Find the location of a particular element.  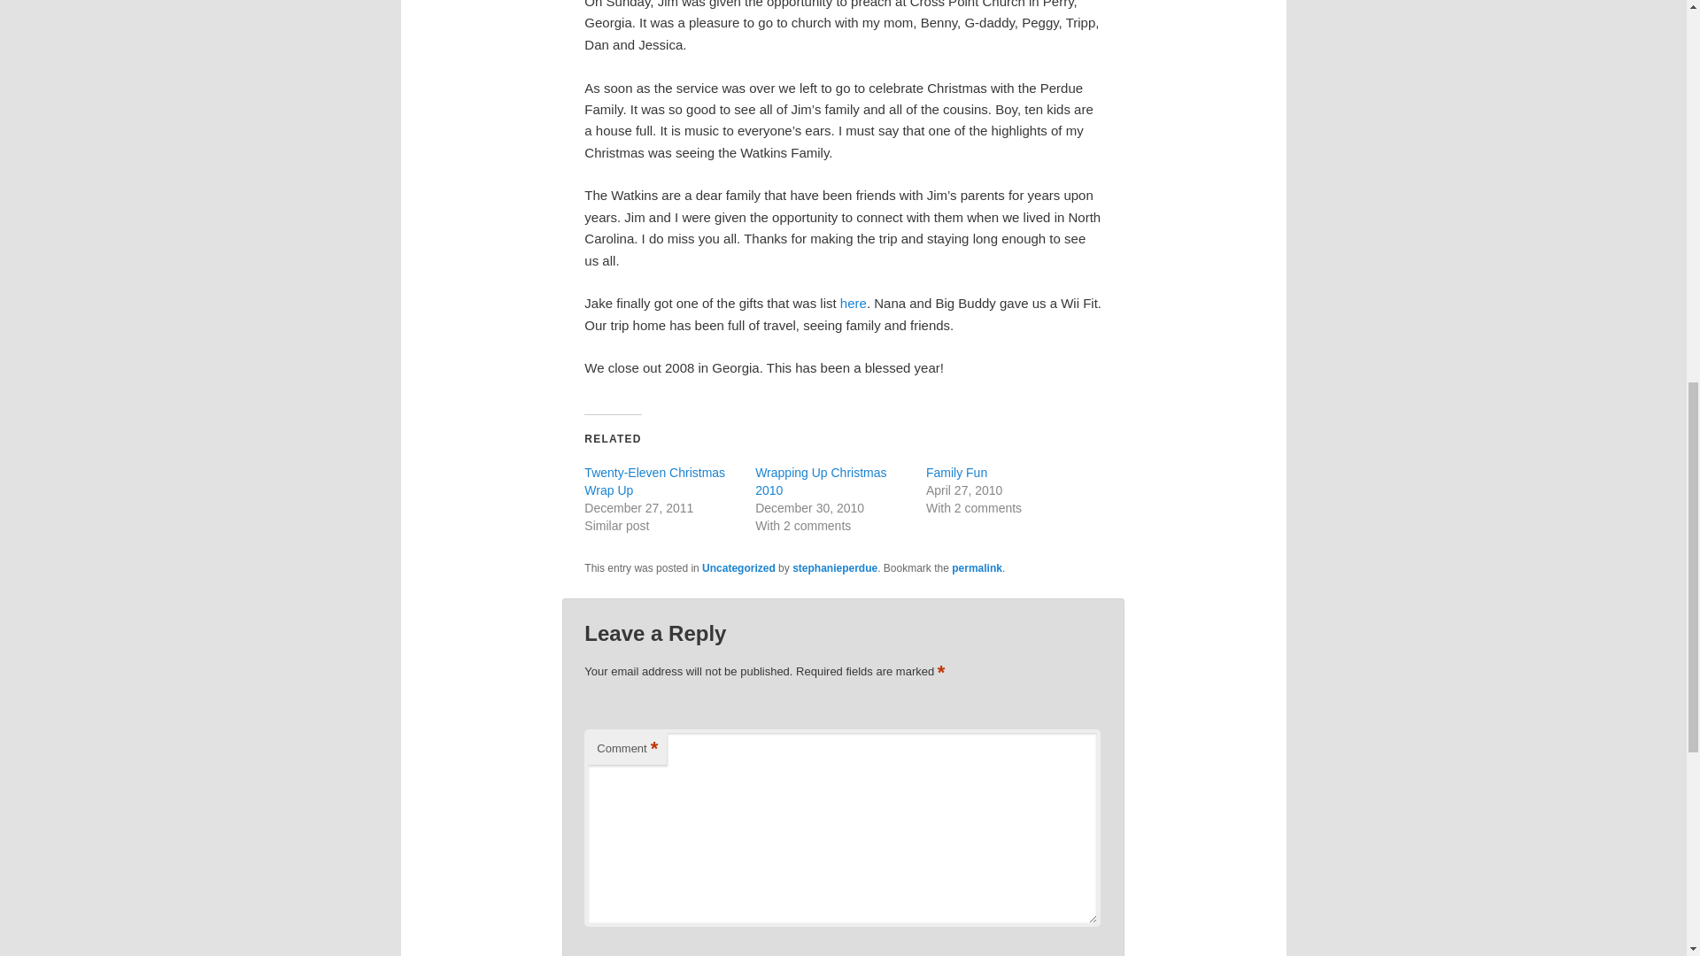

Family Fun is located at coordinates (956, 473).